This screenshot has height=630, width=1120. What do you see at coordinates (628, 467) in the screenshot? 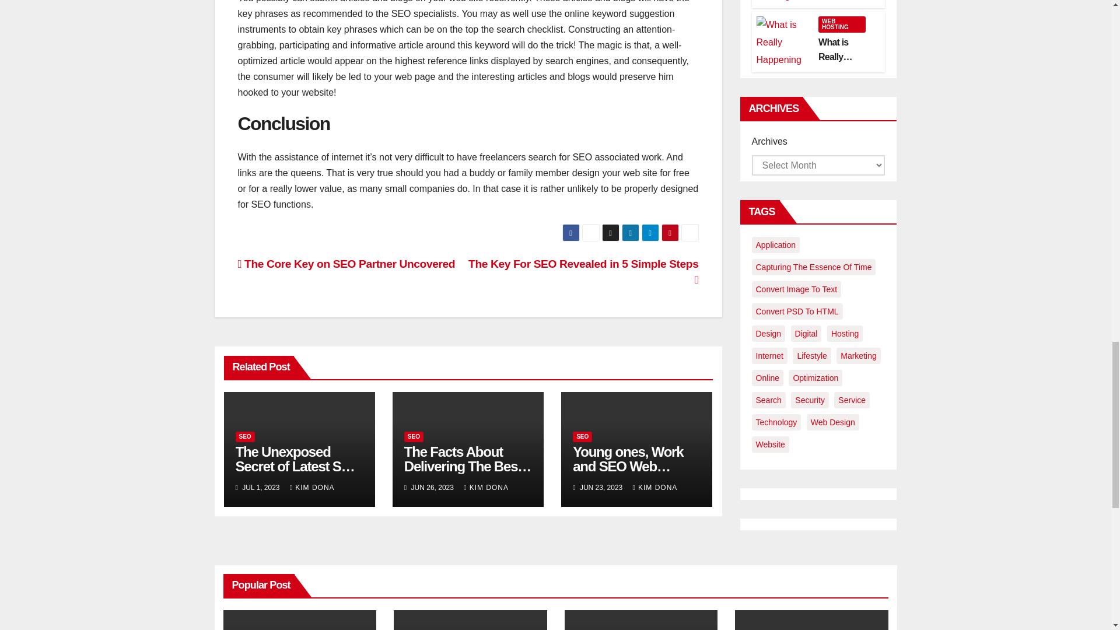
I see `Permalink to: Young ones, Work and SEO Web Design Templates` at bounding box center [628, 467].